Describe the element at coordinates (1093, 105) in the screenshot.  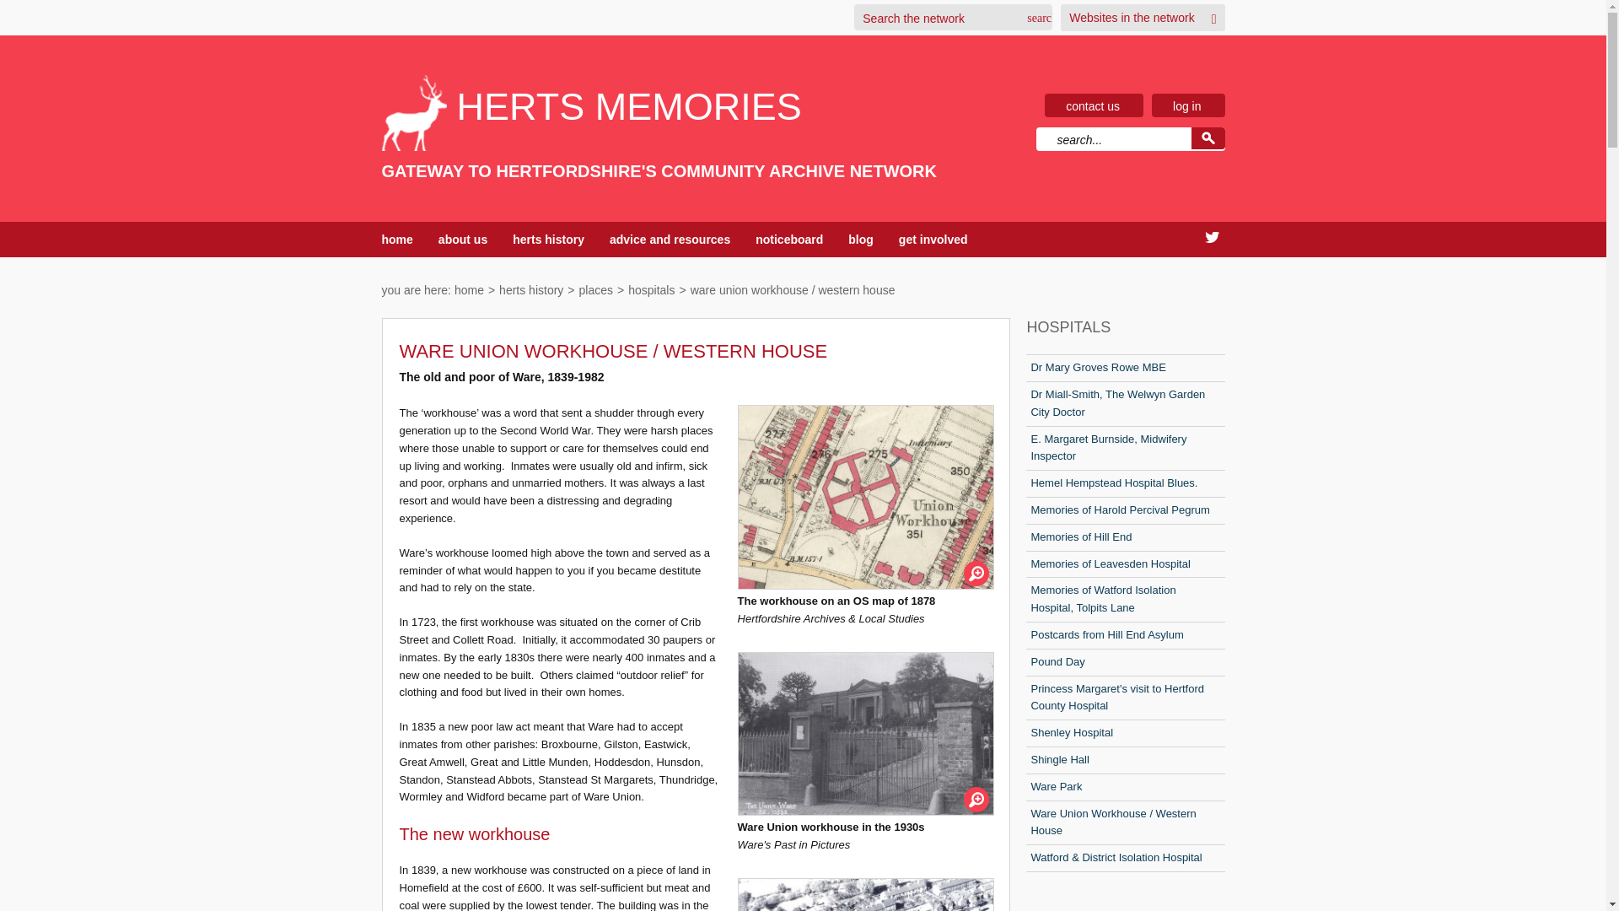
I see `contact us` at that location.